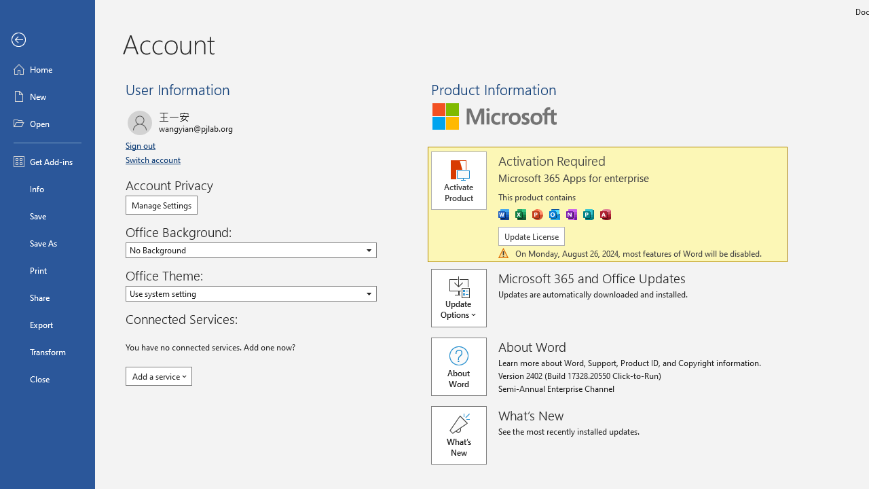 This screenshot has height=489, width=869. What do you see at coordinates (458, 367) in the screenshot?
I see `About Word` at bounding box center [458, 367].